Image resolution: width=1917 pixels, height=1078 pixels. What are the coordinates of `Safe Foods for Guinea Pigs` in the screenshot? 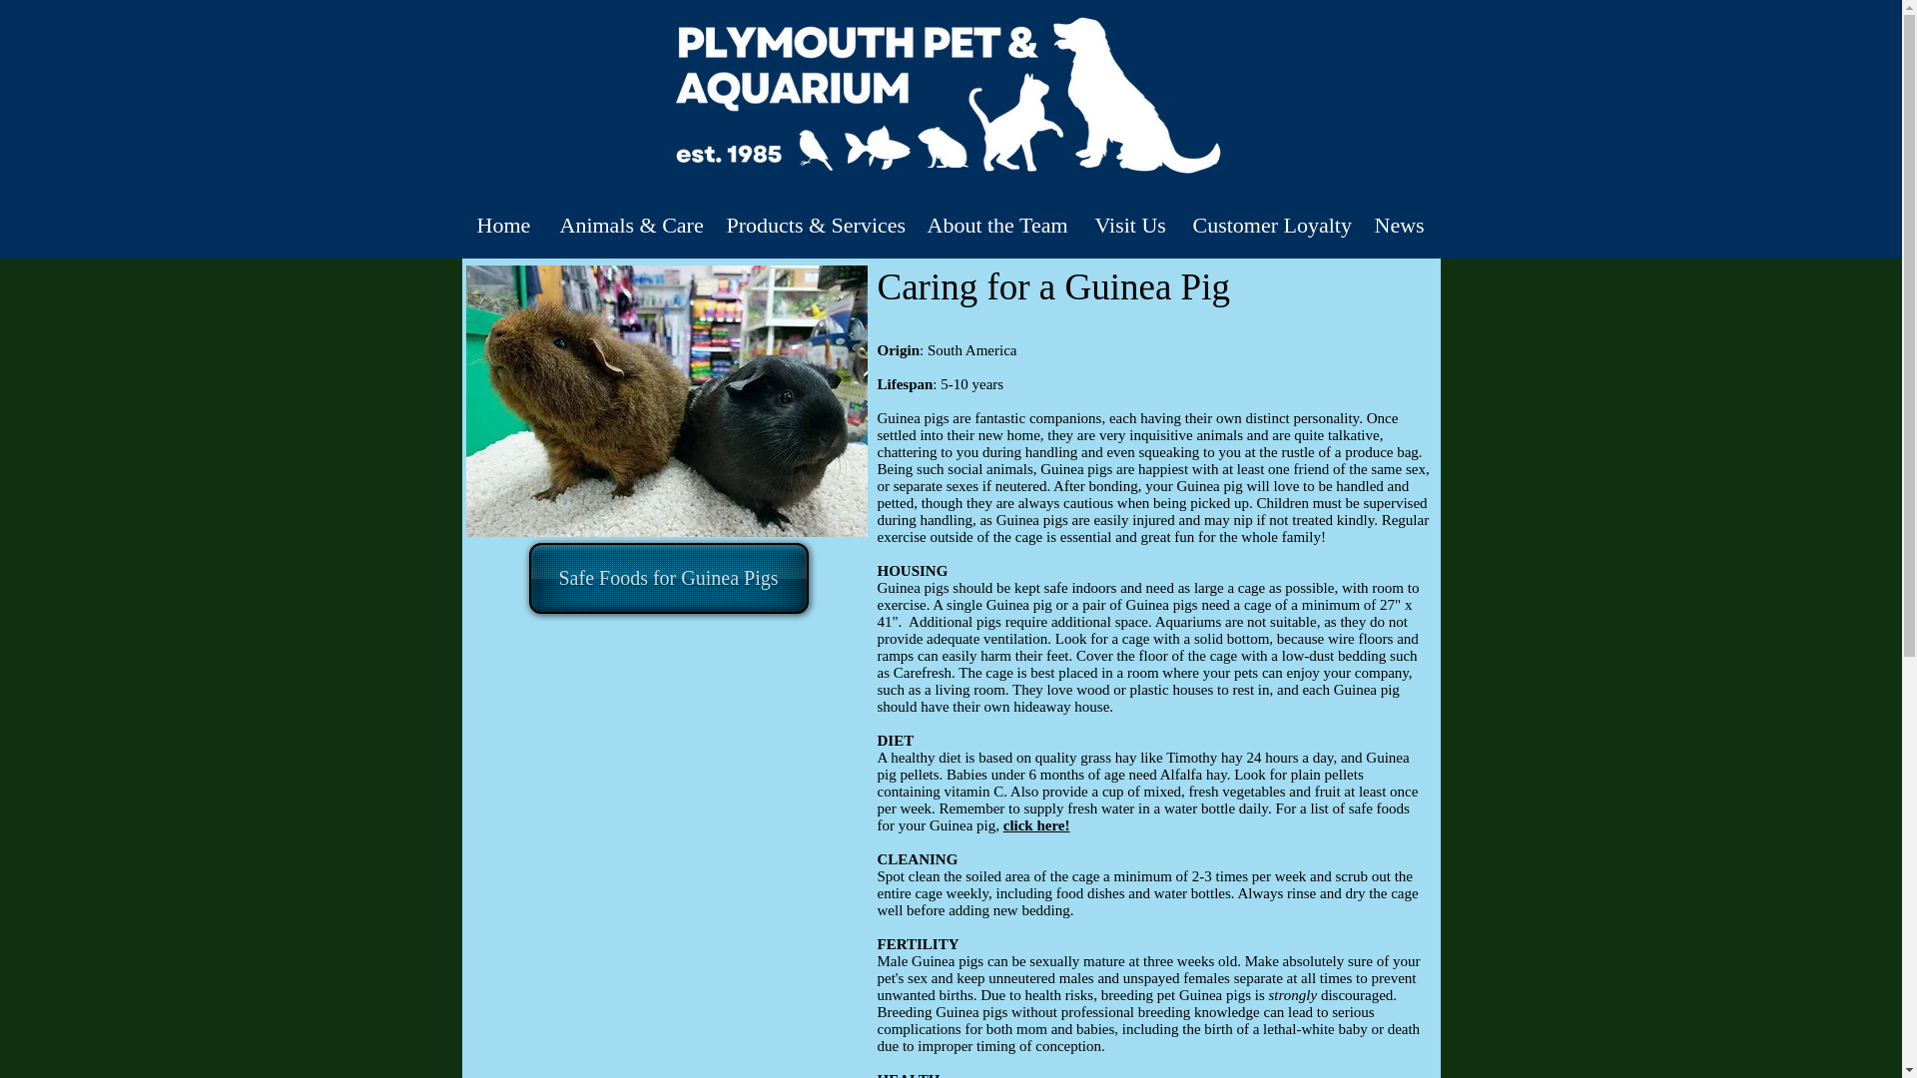 It's located at (669, 578).